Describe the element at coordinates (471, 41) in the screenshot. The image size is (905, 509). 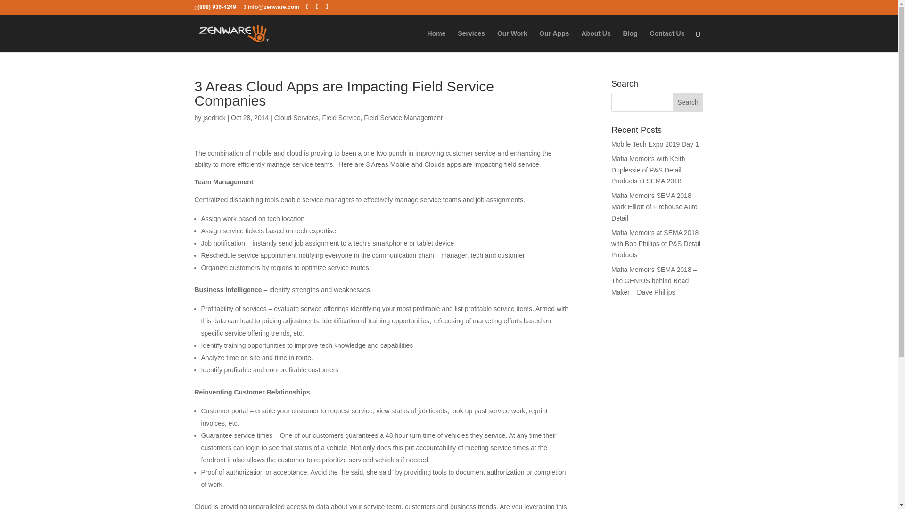
I see `Services` at that location.